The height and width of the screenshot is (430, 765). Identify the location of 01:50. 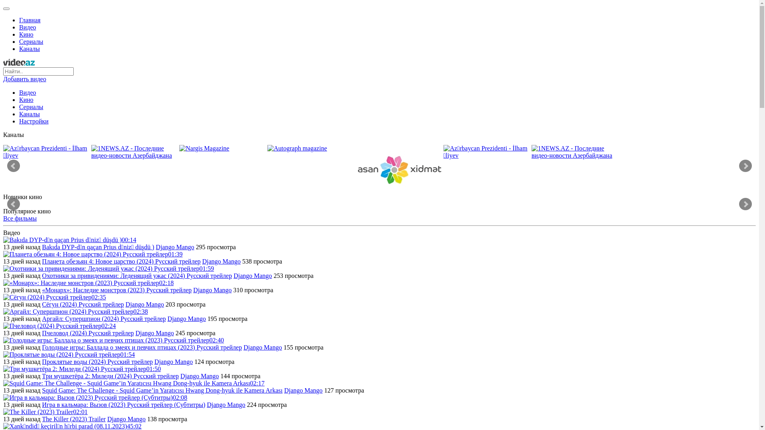
(82, 369).